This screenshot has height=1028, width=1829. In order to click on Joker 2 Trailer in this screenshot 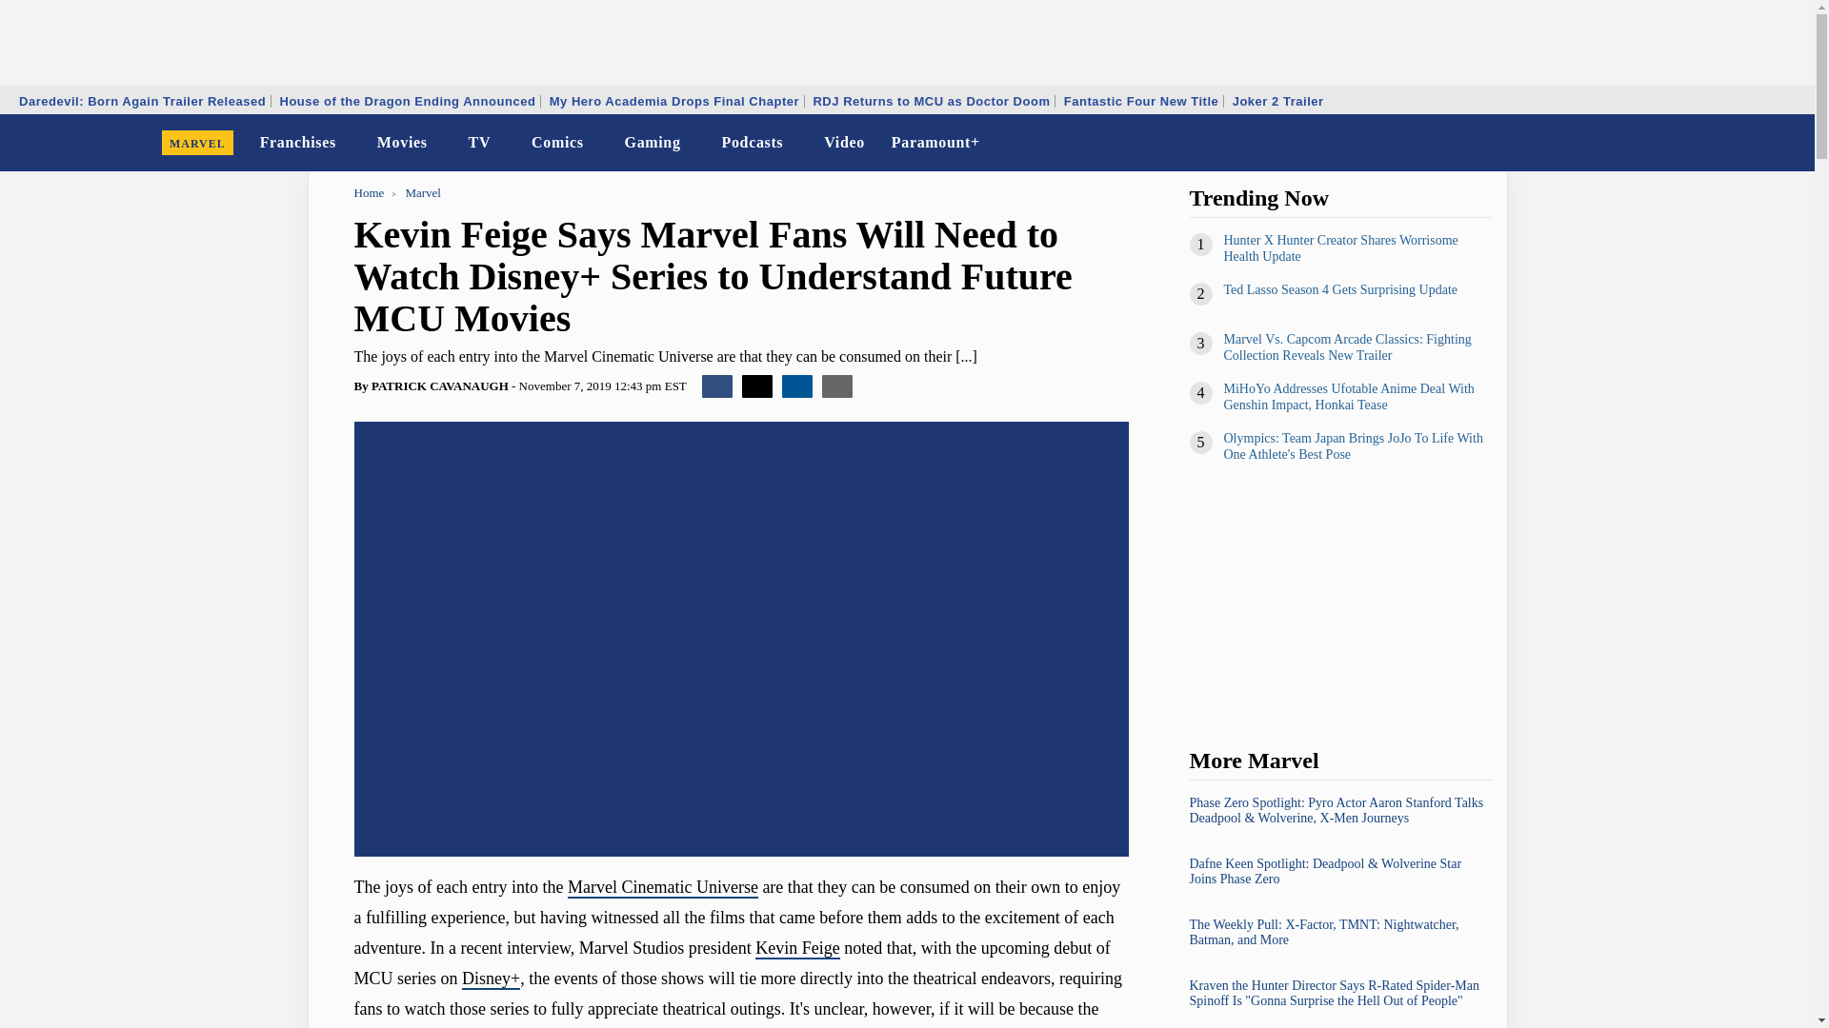, I will do `click(1278, 101)`.